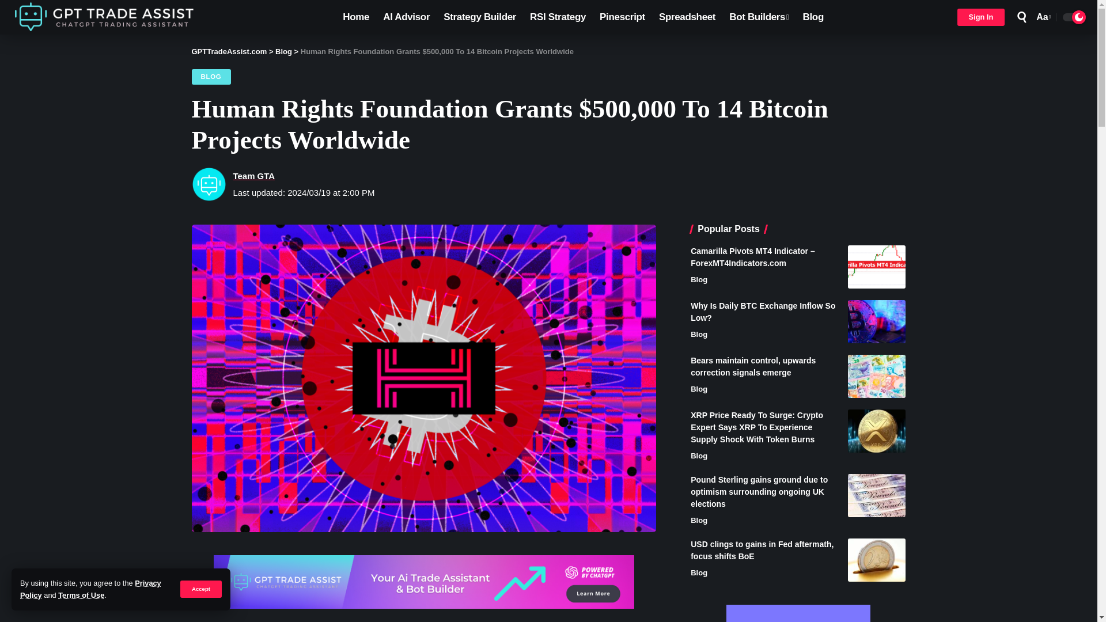 The width and height of the screenshot is (1106, 622). I want to click on Sign In, so click(982, 17).